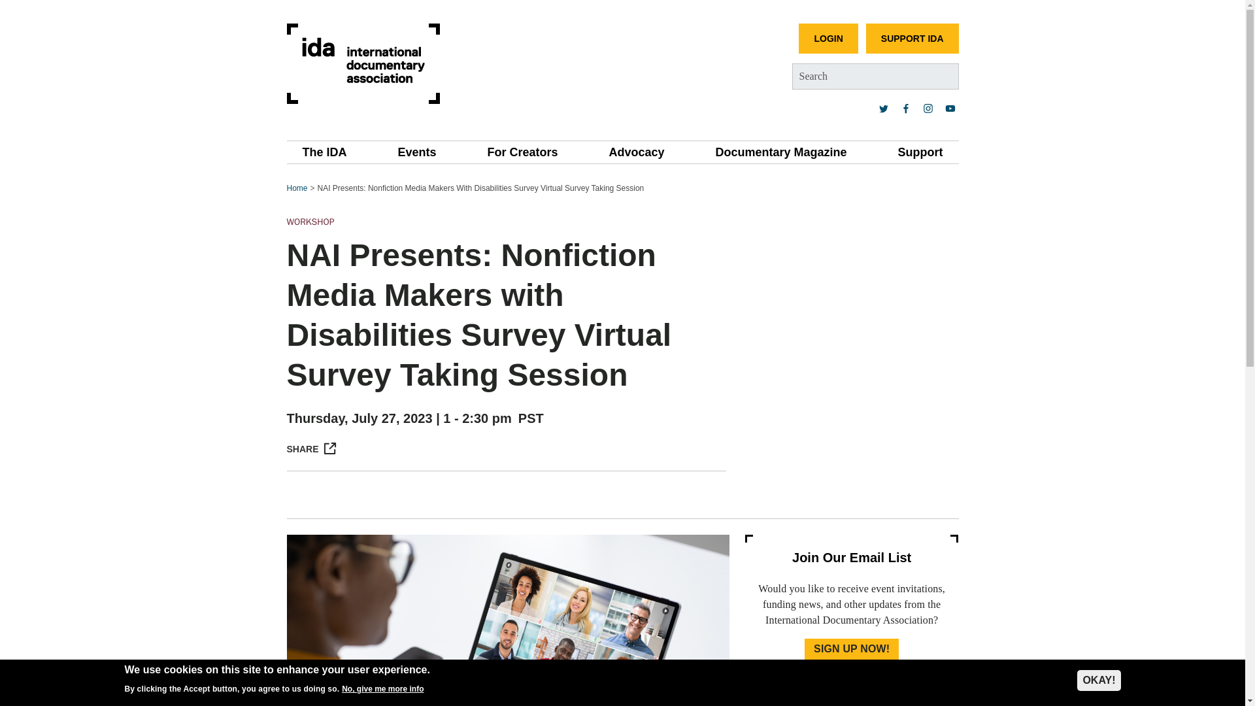 Image resolution: width=1255 pixels, height=706 pixels. I want to click on LOGIN, so click(828, 38).